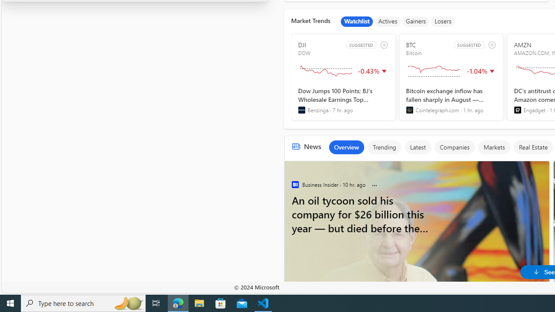 The image size is (555, 312). Describe the element at coordinates (494, 147) in the screenshot. I see `Markets` at that location.